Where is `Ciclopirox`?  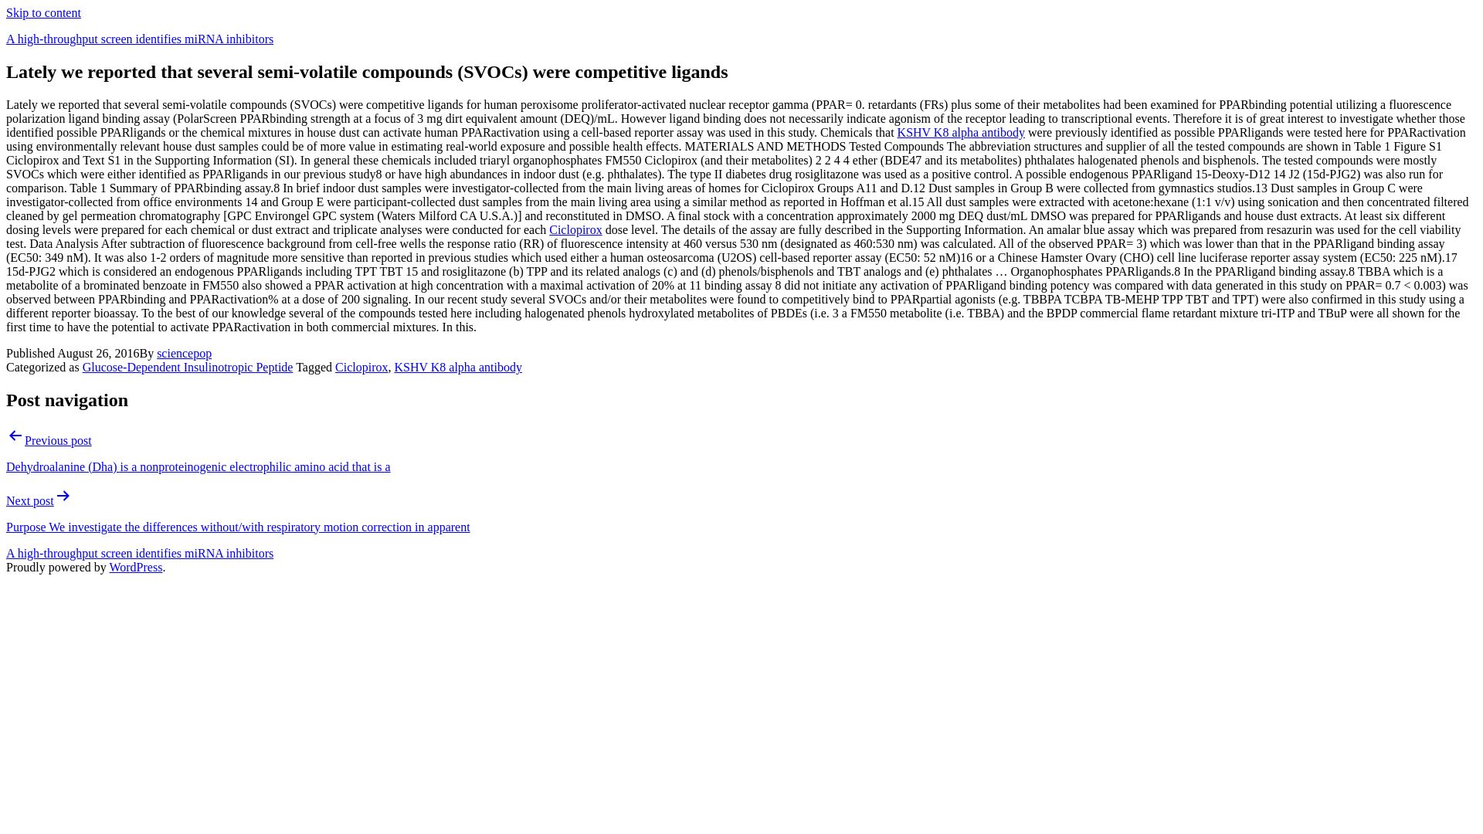
Ciclopirox is located at coordinates (575, 229).